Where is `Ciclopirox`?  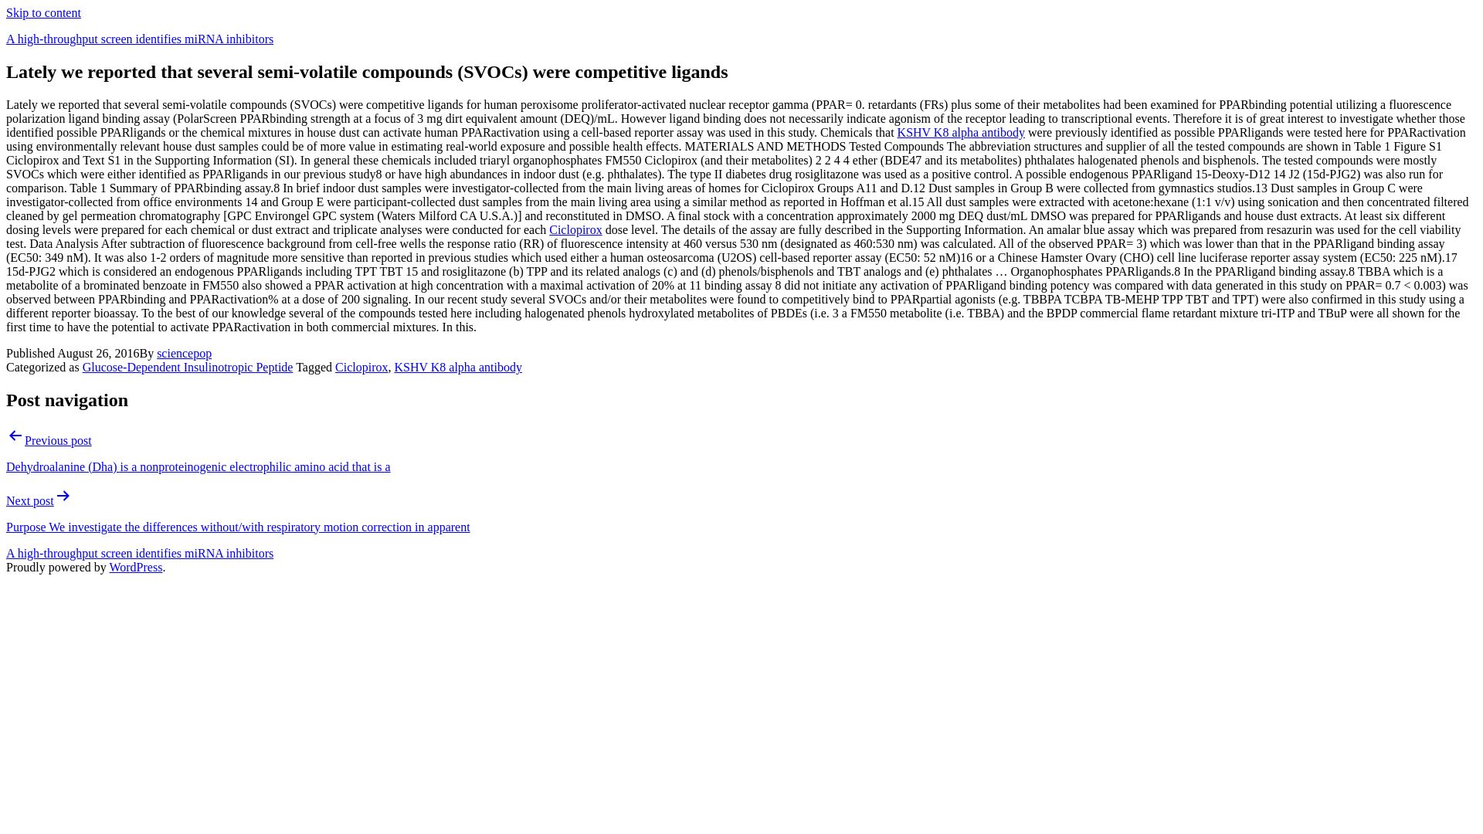
Ciclopirox is located at coordinates (575, 229).